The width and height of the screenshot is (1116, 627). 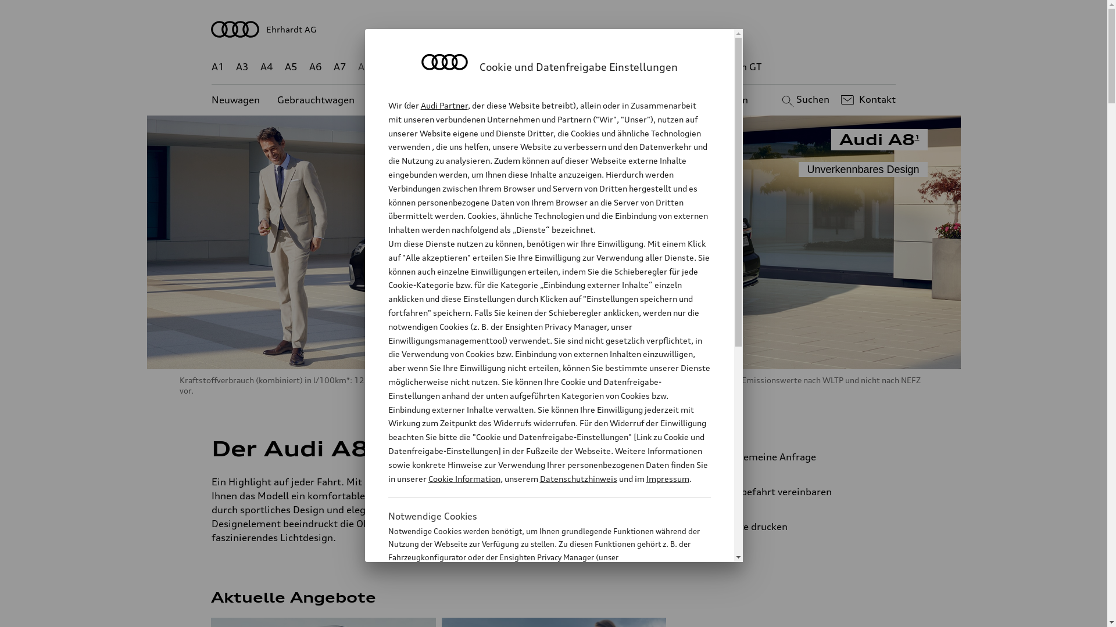 What do you see at coordinates (455, 67) in the screenshot?
I see `Q4 e-tron` at bounding box center [455, 67].